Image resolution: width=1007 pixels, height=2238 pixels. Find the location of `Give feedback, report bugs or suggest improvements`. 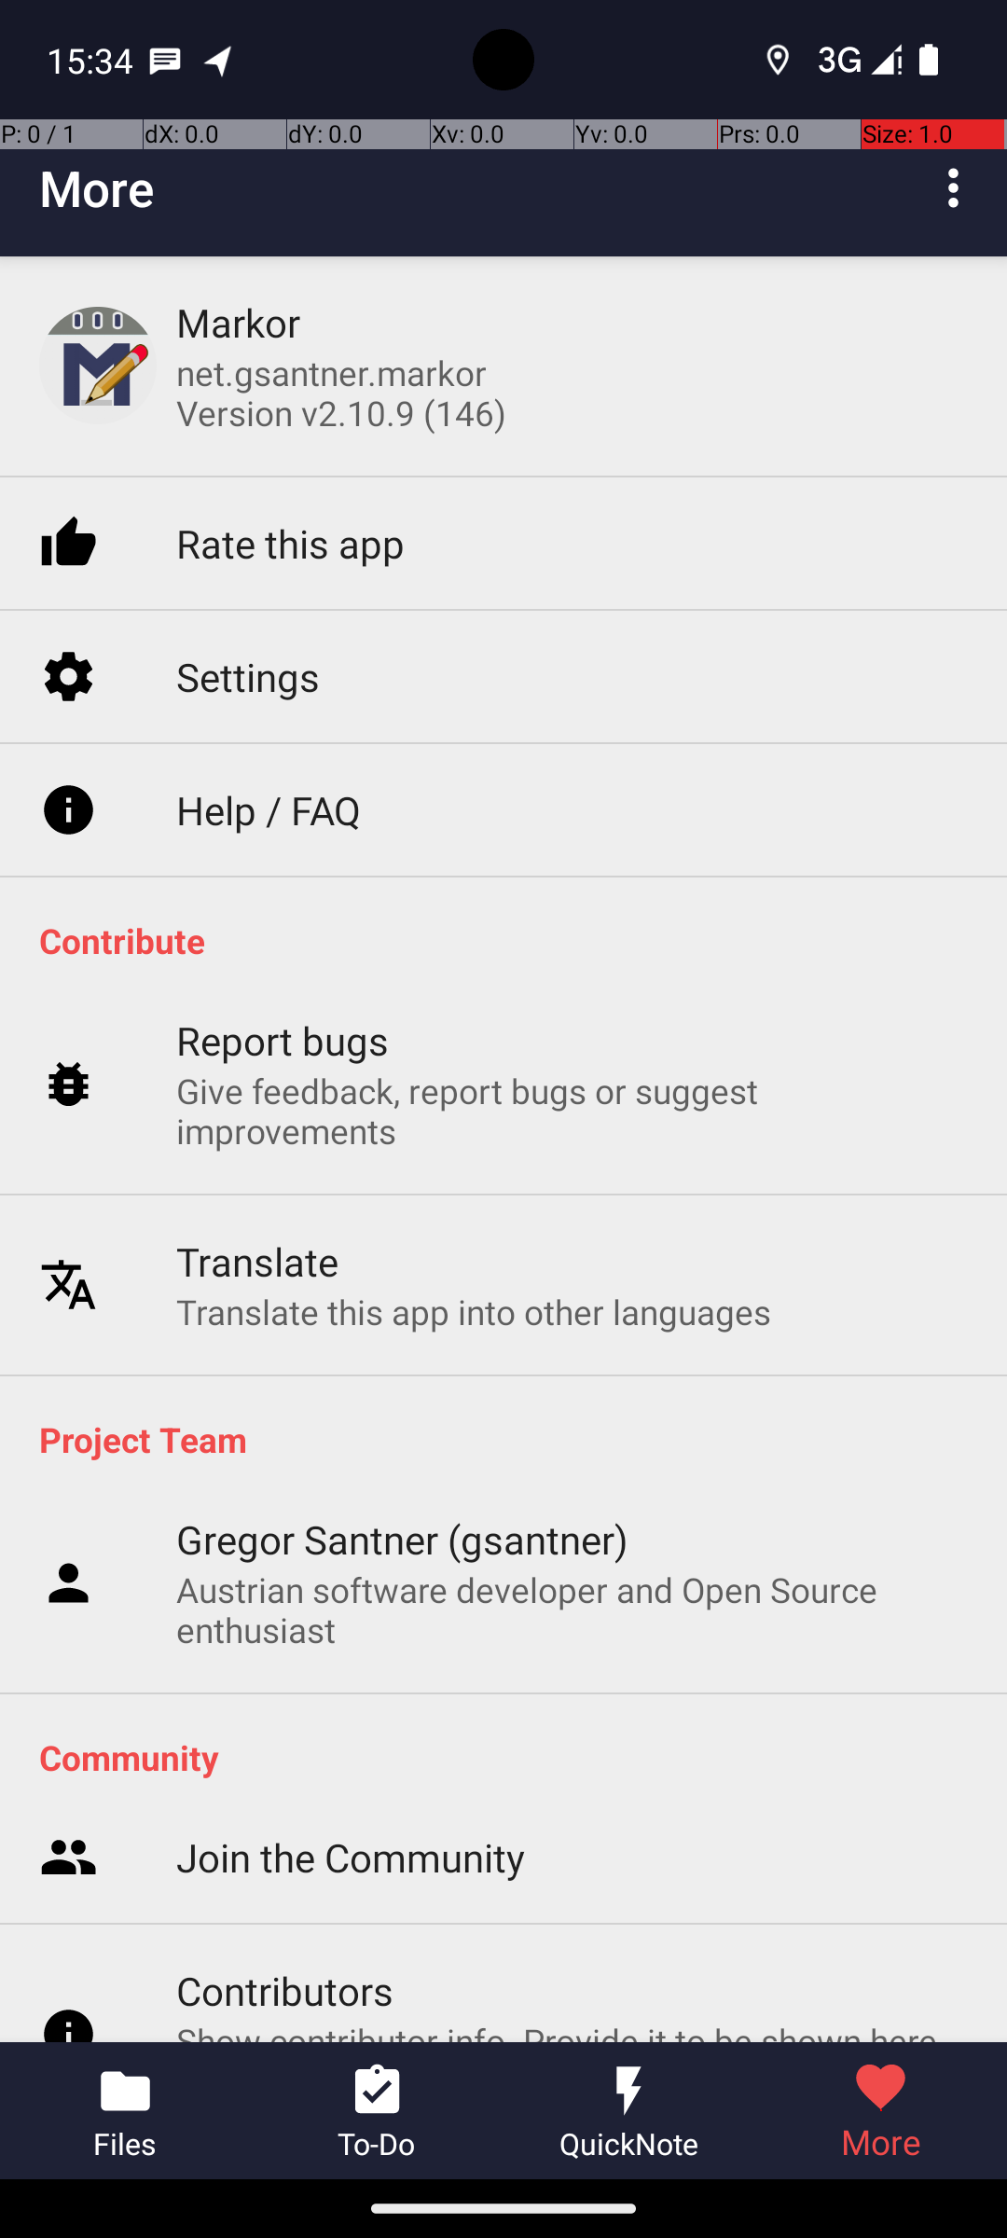

Give feedback, report bugs or suggest improvements is located at coordinates (572, 1039).